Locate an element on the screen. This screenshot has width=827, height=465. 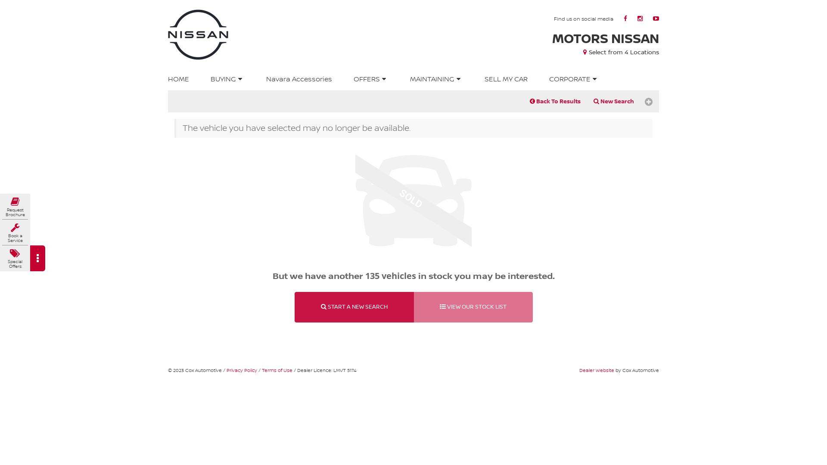
New Search is located at coordinates (614, 102).